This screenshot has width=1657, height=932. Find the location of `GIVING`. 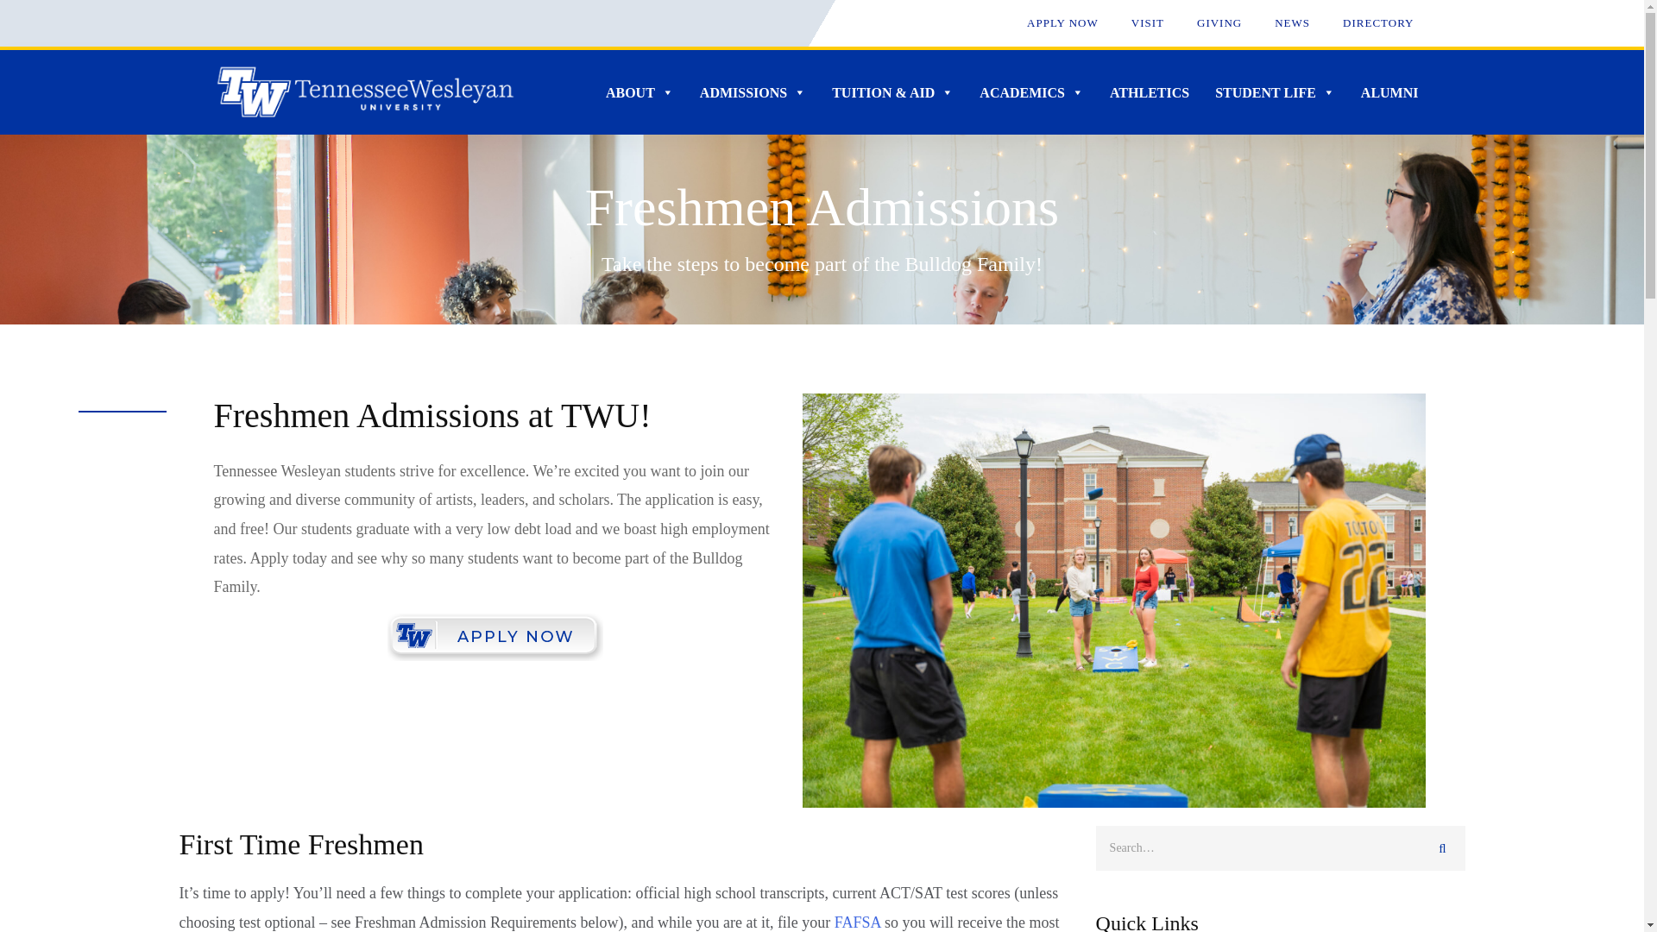

GIVING is located at coordinates (1219, 22).